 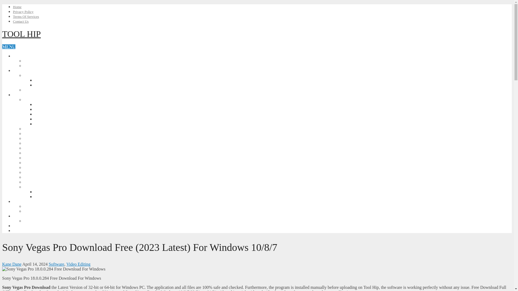 What do you see at coordinates (33, 187) in the screenshot?
I see `OTHERS` at bounding box center [33, 187].